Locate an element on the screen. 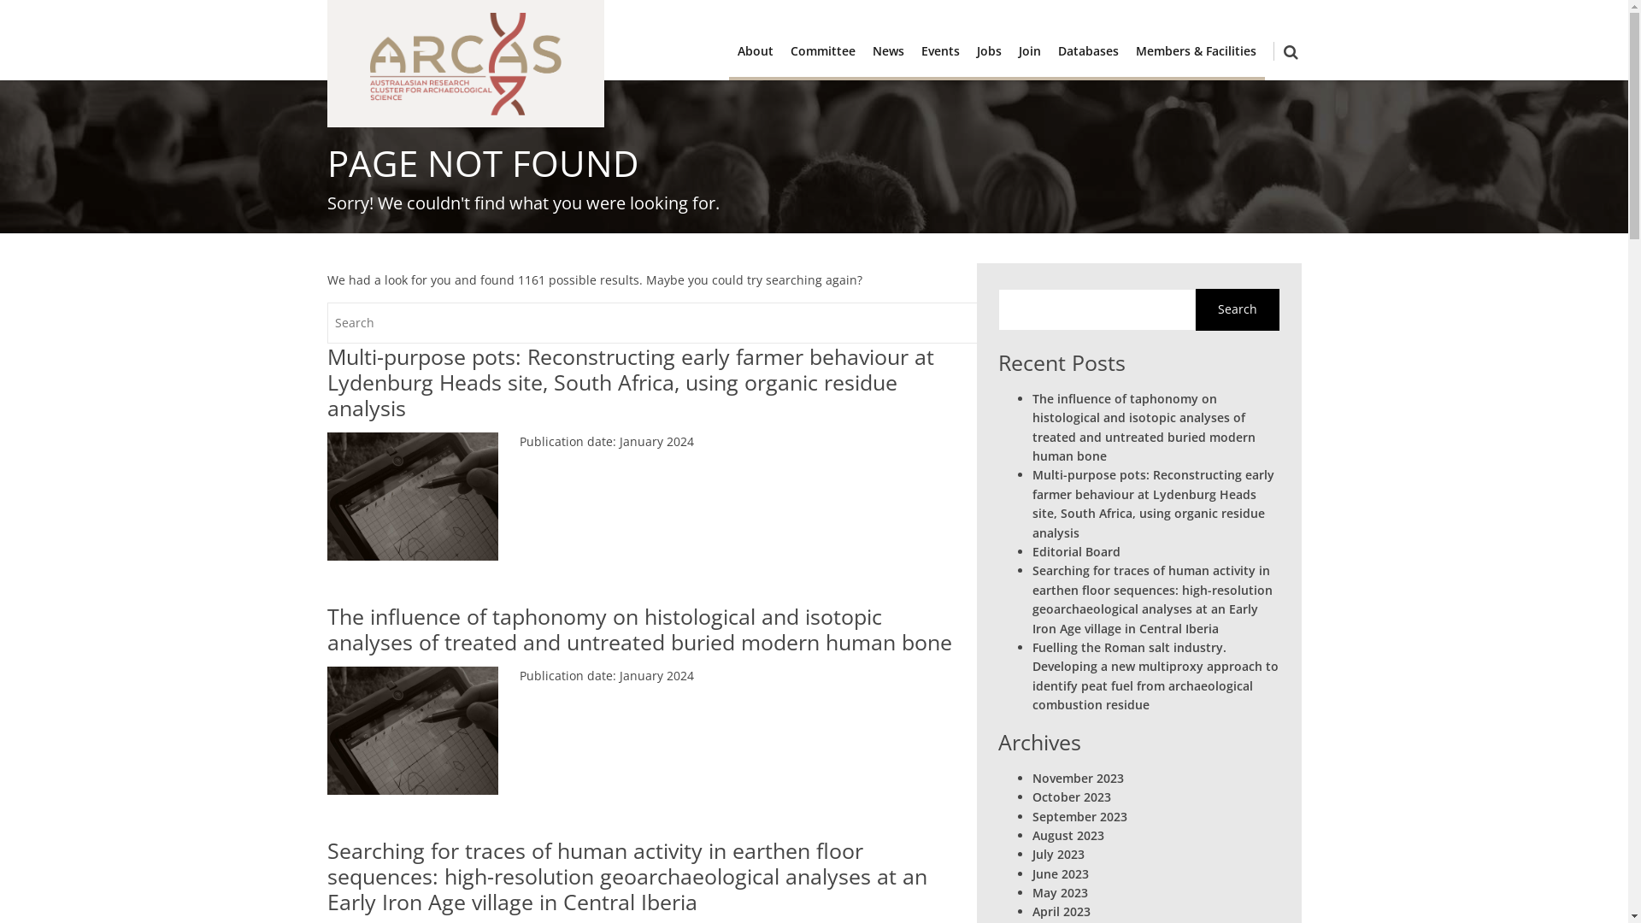  About is located at coordinates (755, 51).